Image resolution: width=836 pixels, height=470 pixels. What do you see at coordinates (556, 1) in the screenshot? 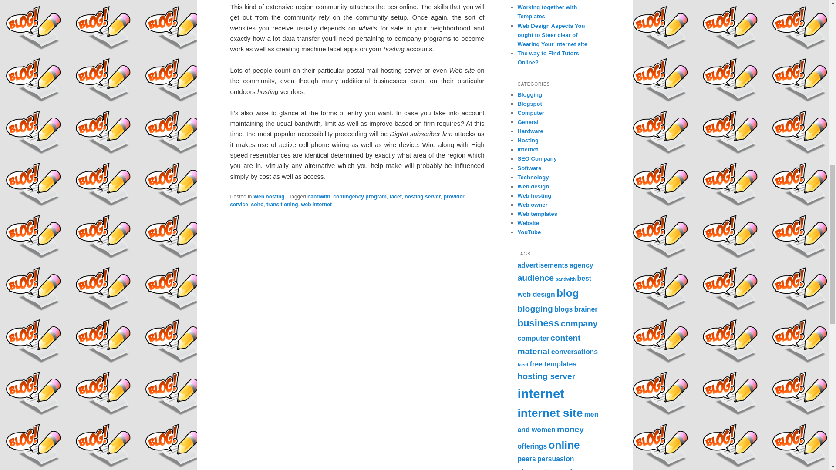
I see `The basic principles associated with Web Servers` at bounding box center [556, 1].